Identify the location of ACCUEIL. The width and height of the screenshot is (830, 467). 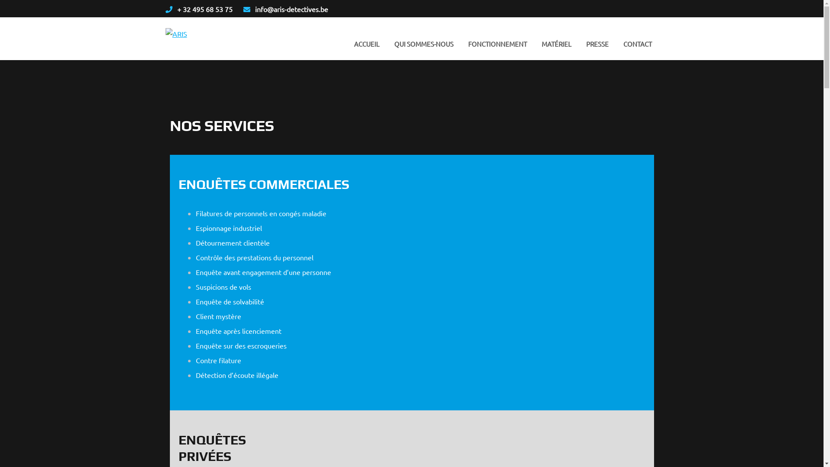
(367, 44).